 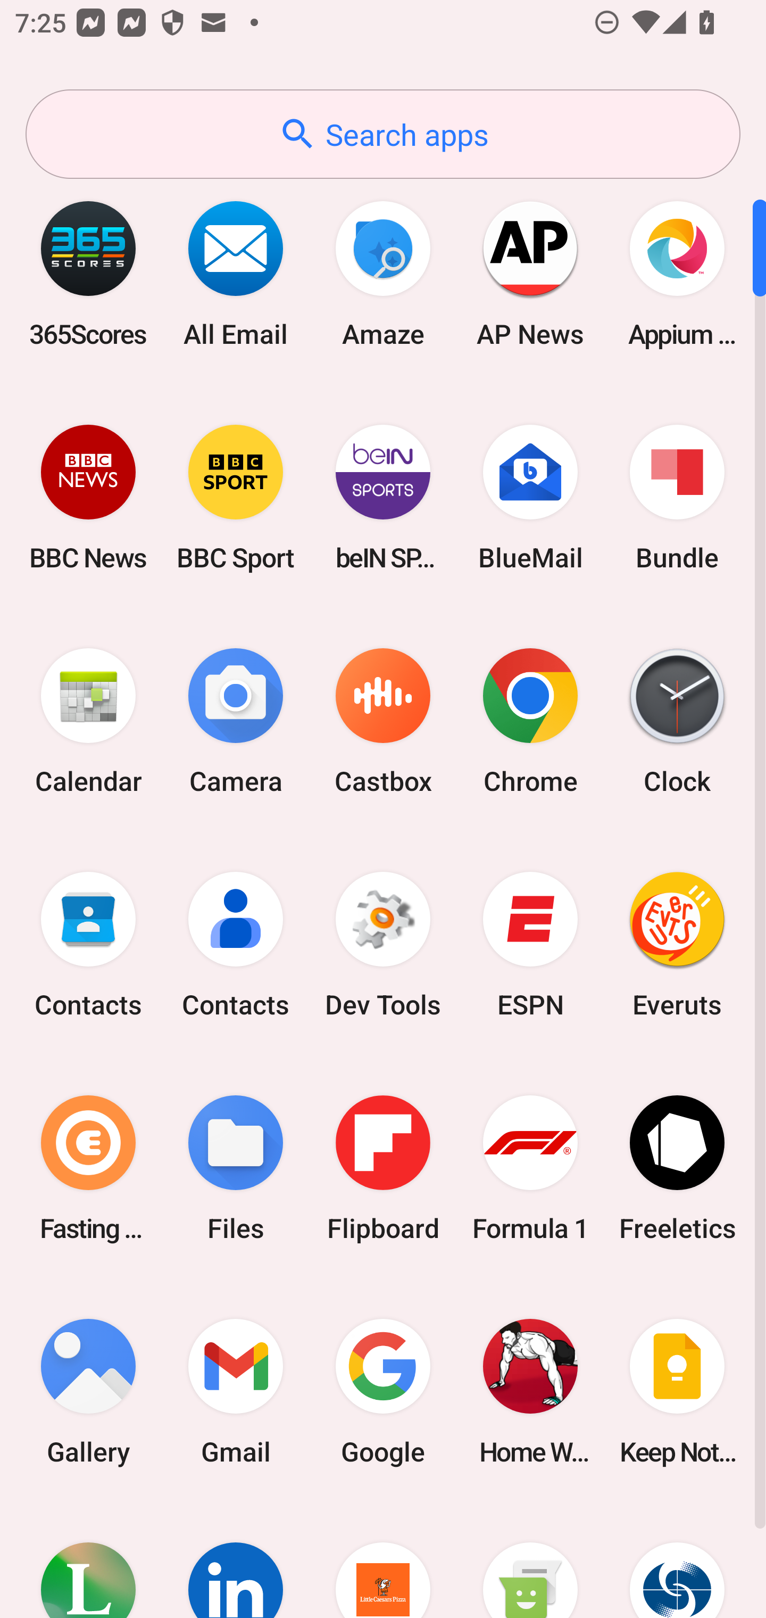 I want to click on Google, so click(x=383, y=1391).